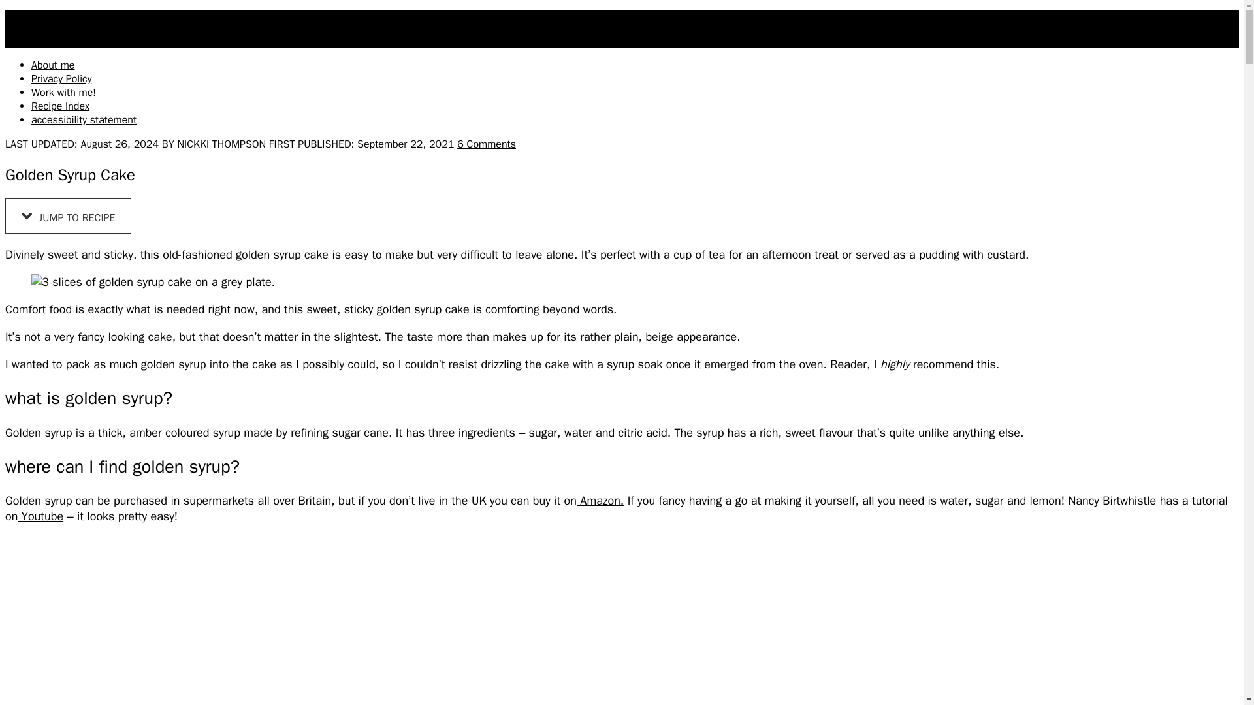 The height and width of the screenshot is (705, 1254). I want to click on JUMP TO RECIPE, so click(68, 215).